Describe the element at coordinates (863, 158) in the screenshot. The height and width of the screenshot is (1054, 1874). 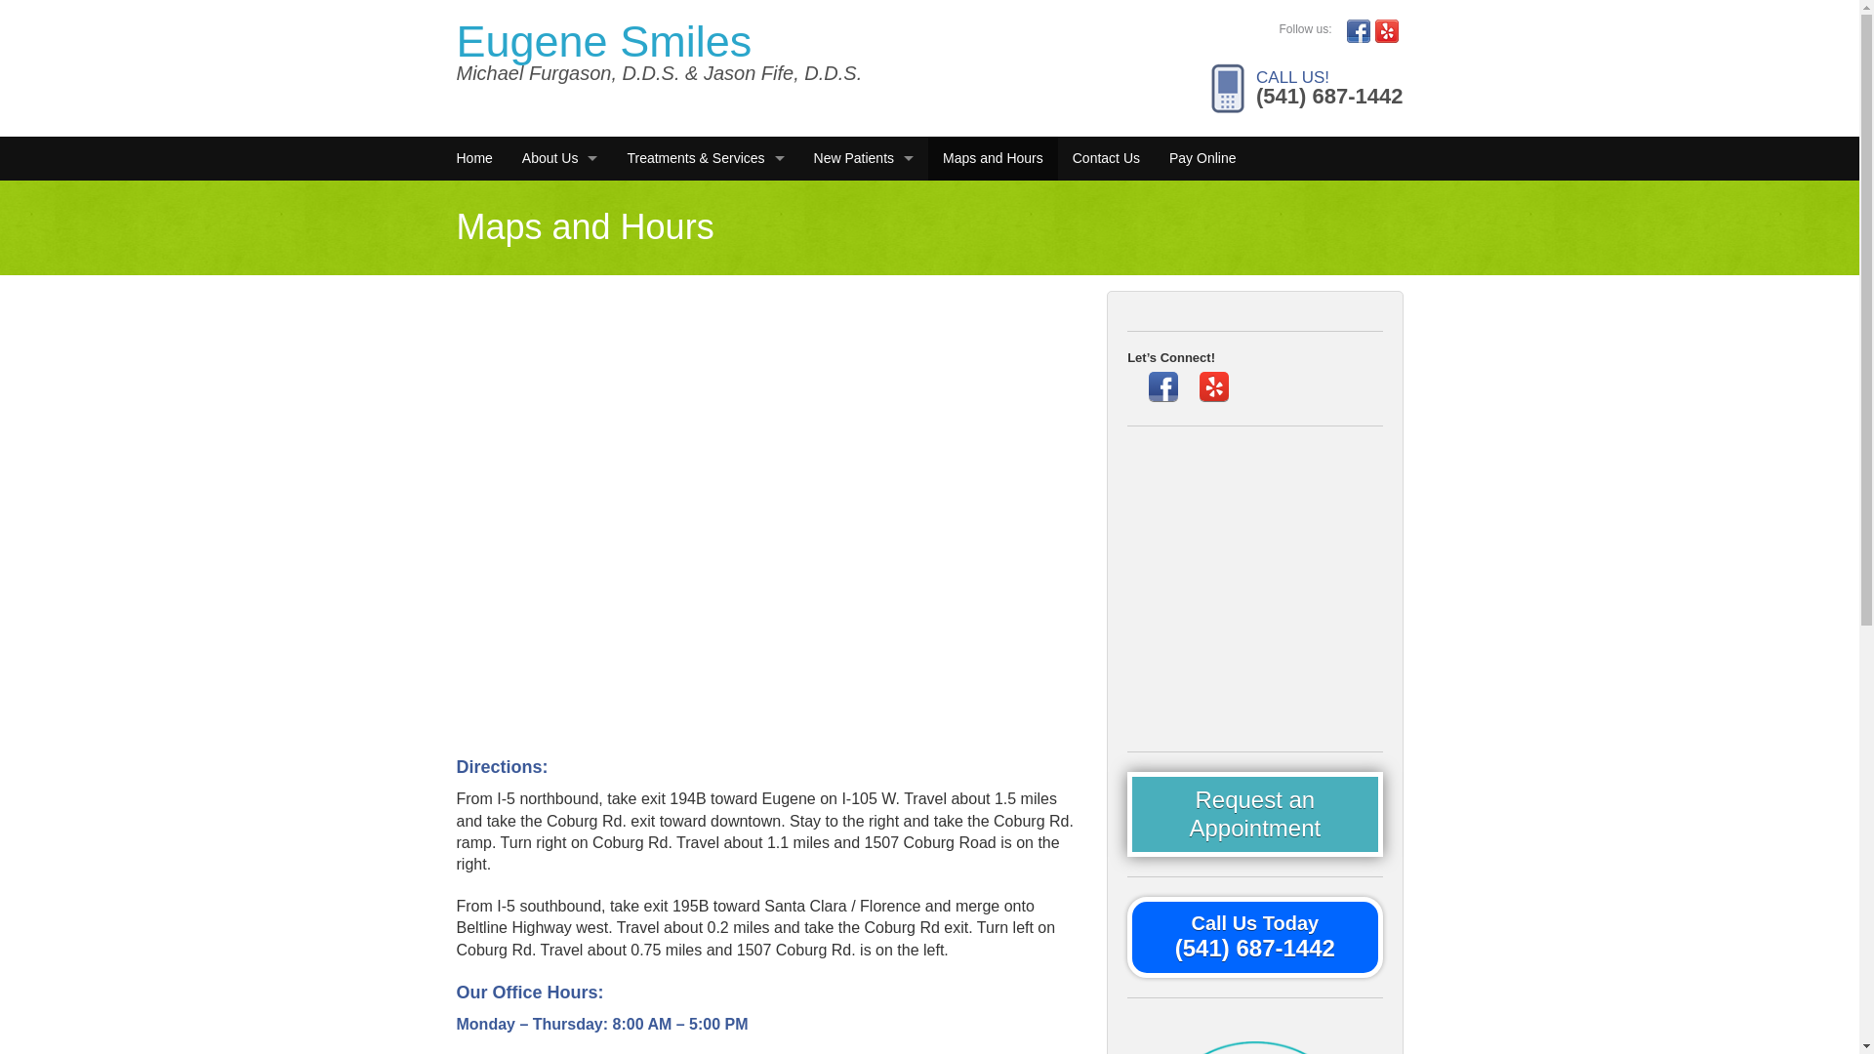
I see `New Patients` at that location.